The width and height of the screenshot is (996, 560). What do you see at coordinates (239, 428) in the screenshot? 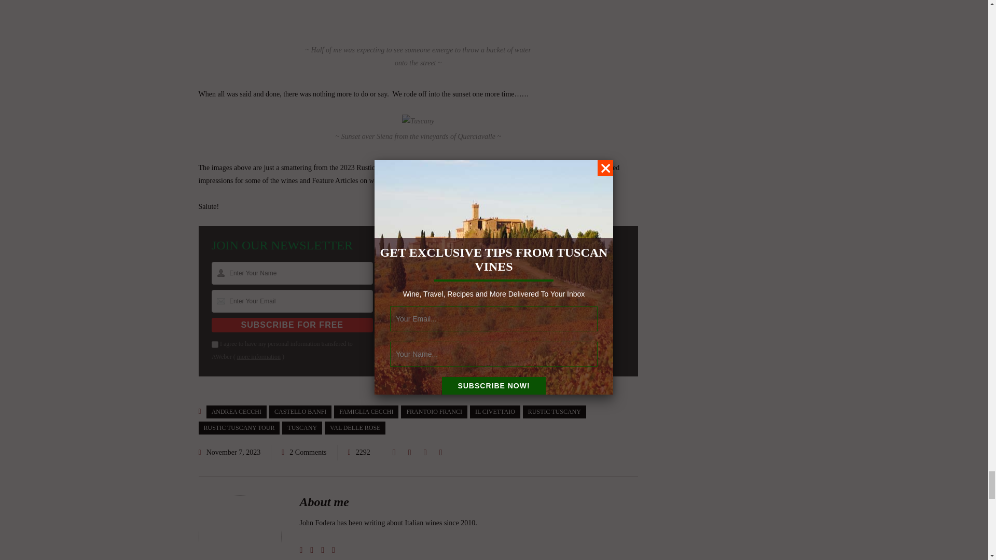
I see `RUSTIC TUSCANY TOUR` at bounding box center [239, 428].